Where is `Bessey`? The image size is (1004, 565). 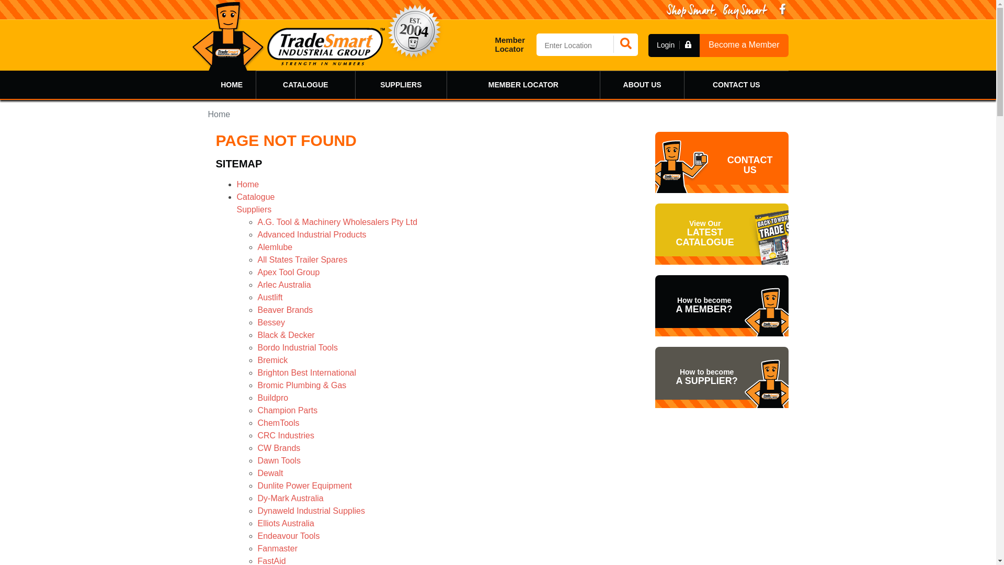 Bessey is located at coordinates (271, 322).